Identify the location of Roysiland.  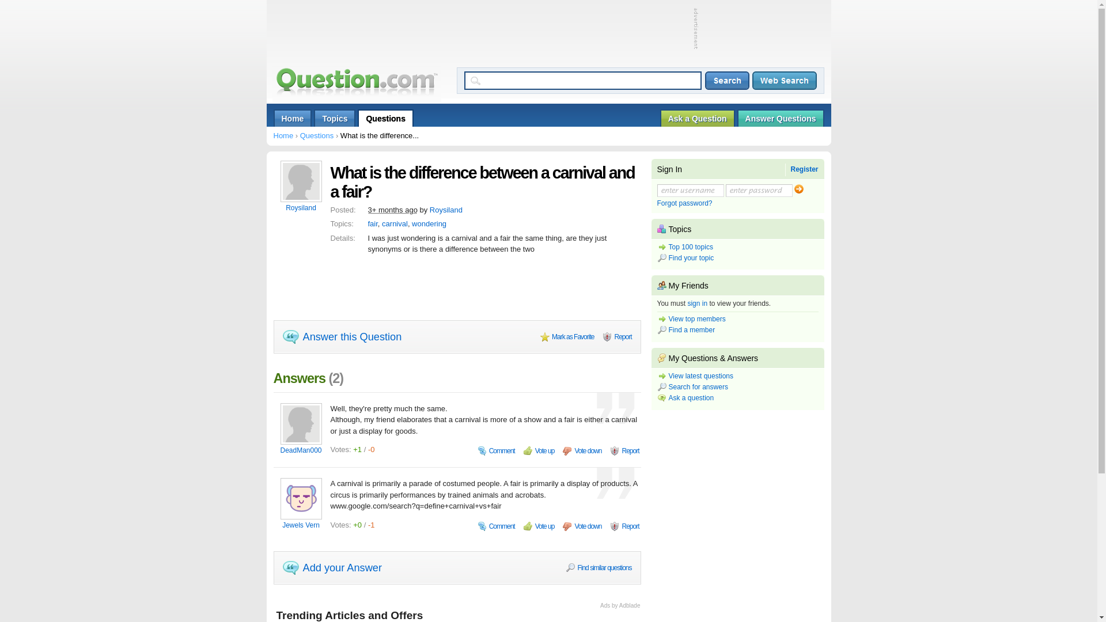
(446, 210).